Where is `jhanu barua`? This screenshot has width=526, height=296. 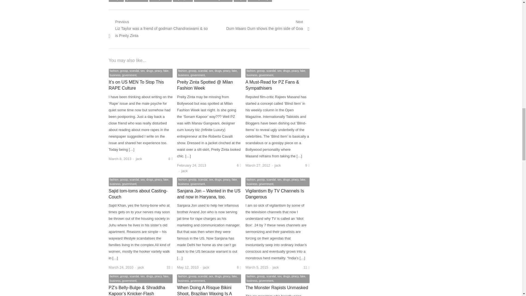
jhanu barua is located at coordinates (136, 1).